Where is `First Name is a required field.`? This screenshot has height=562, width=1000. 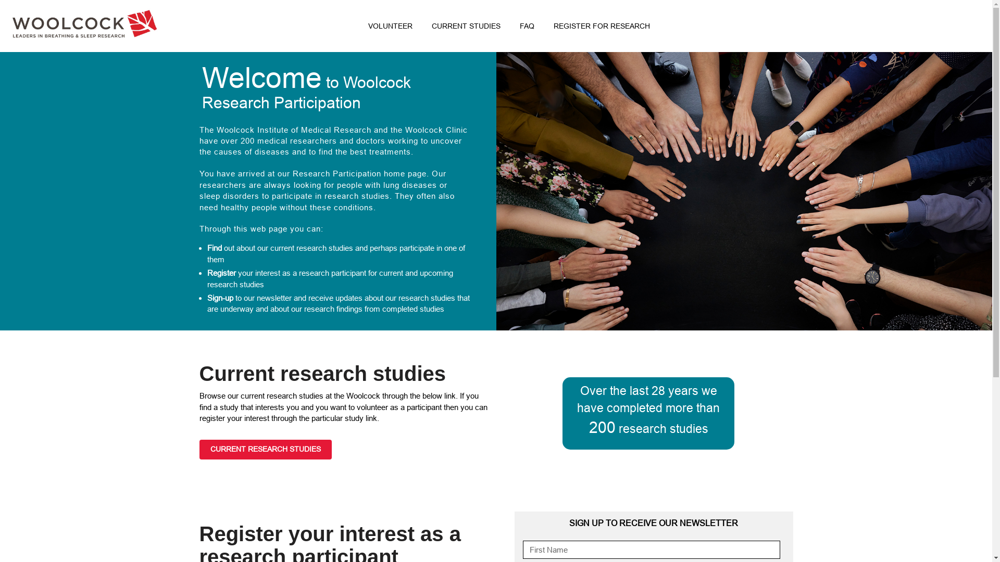
First Name is a required field. is located at coordinates (652, 550).